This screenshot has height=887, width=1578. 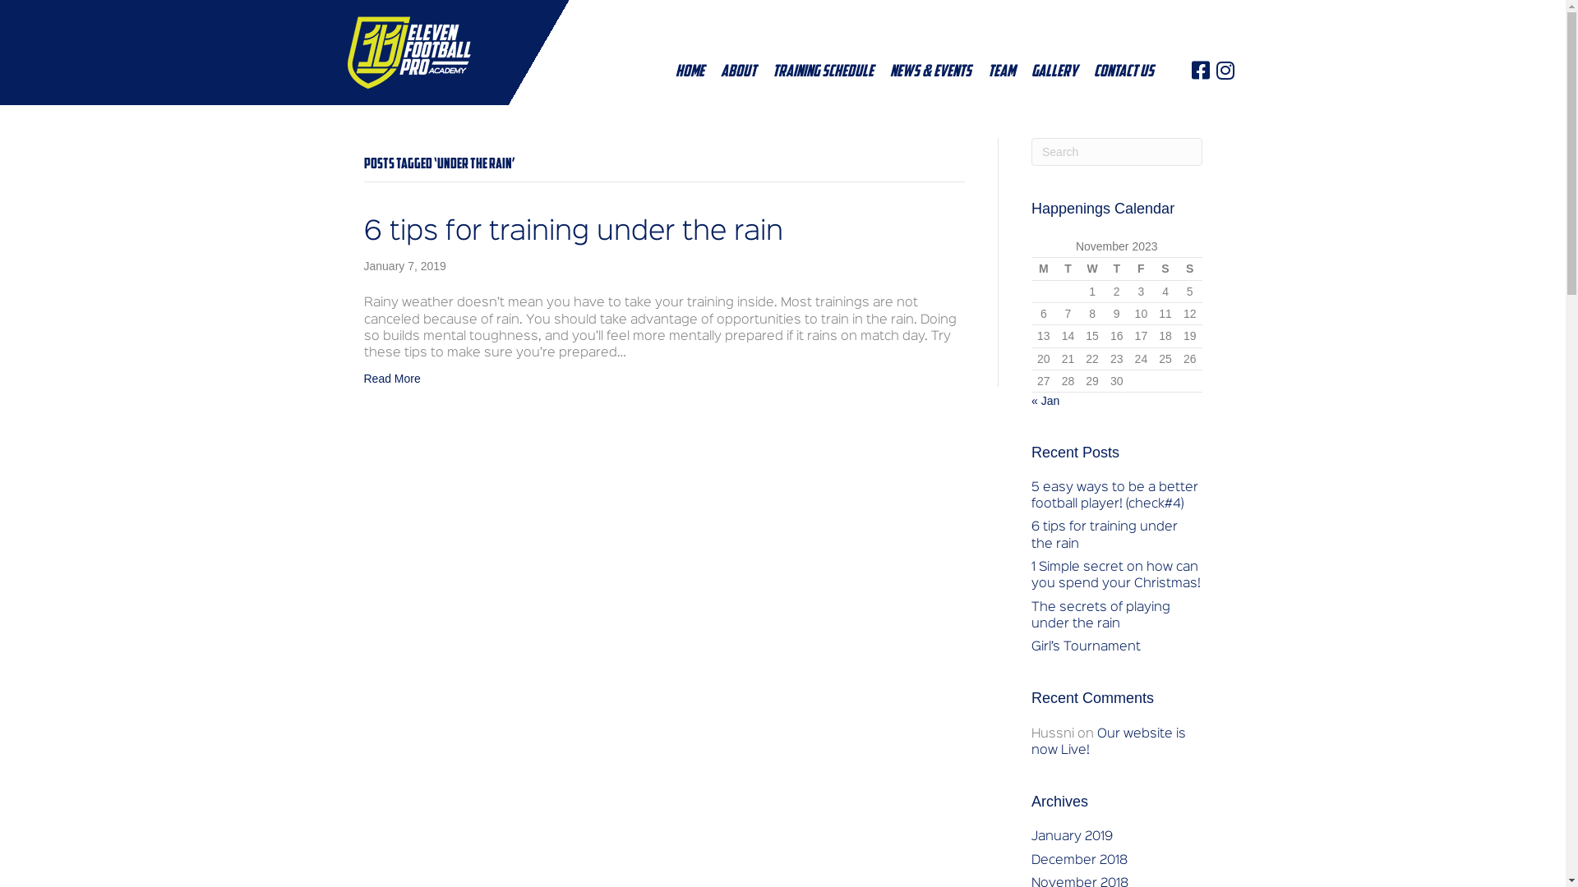 I want to click on 6 tips for training under the rain, so click(x=573, y=232).